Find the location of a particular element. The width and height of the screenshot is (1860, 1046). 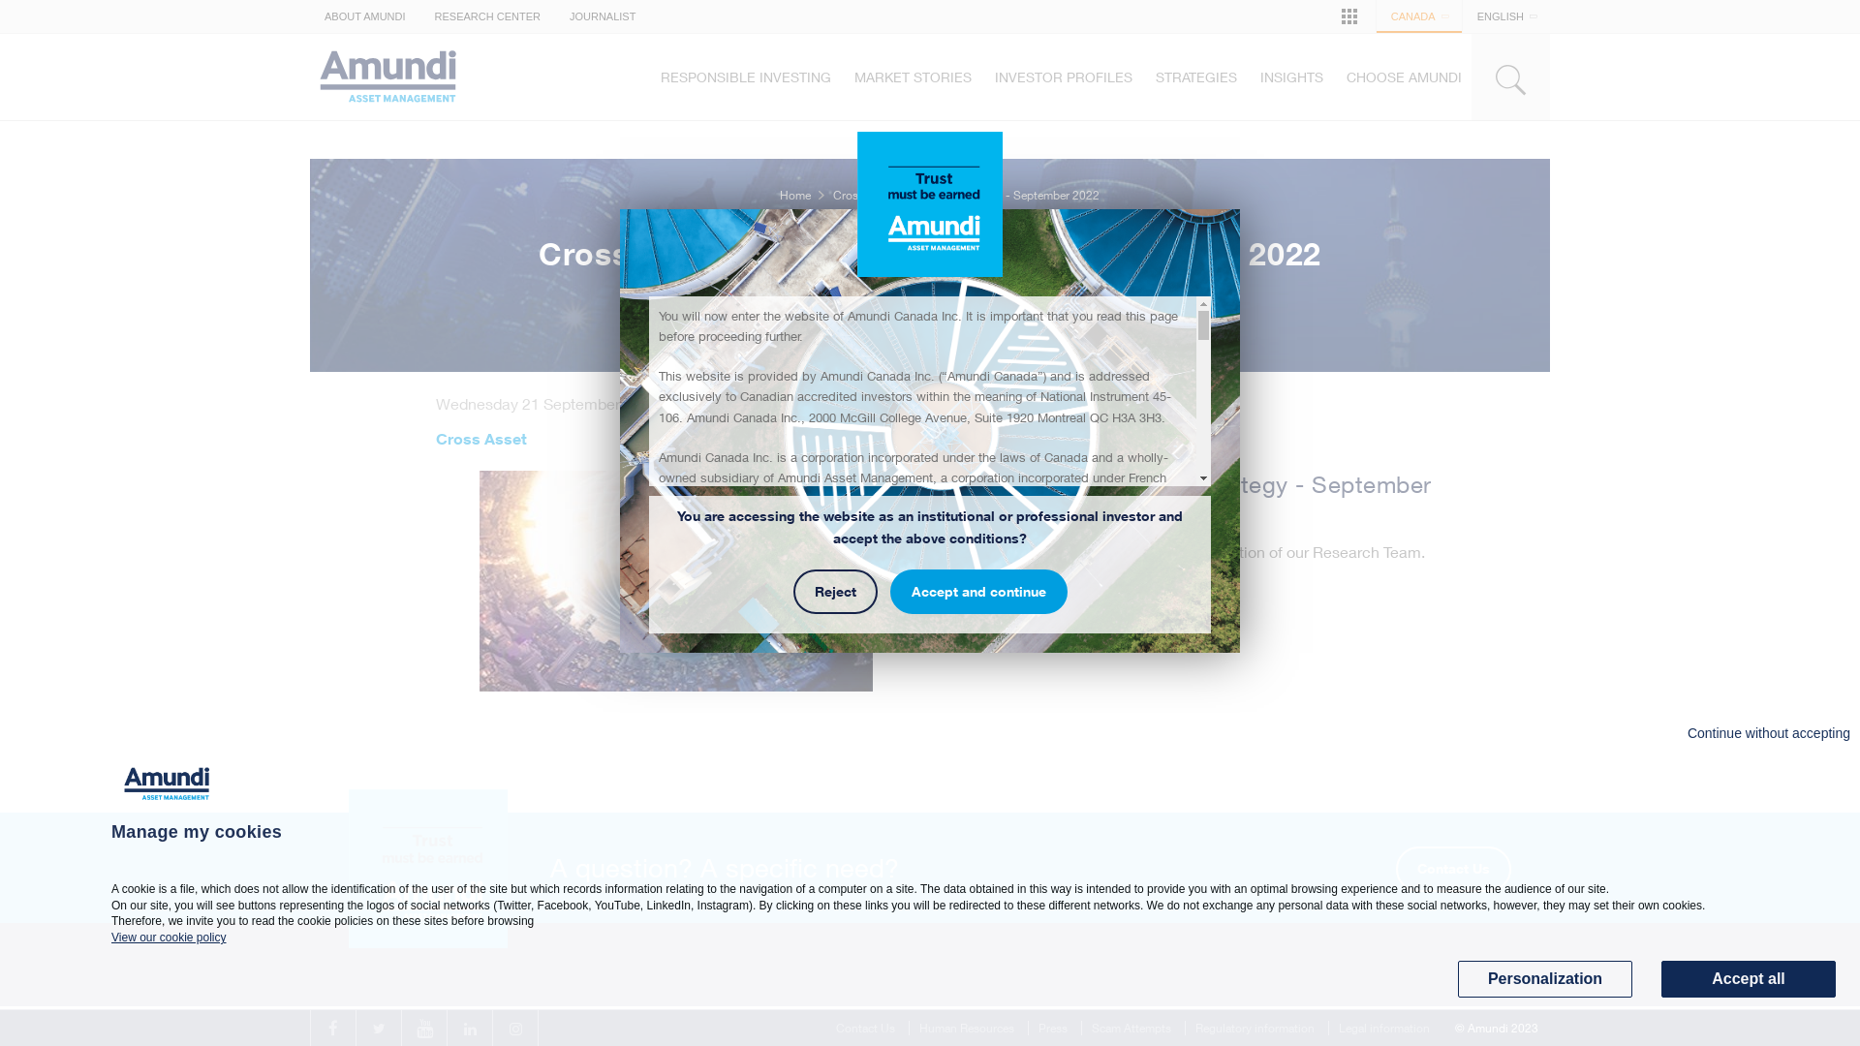

Scam Attempts is located at coordinates (1131, 1029).